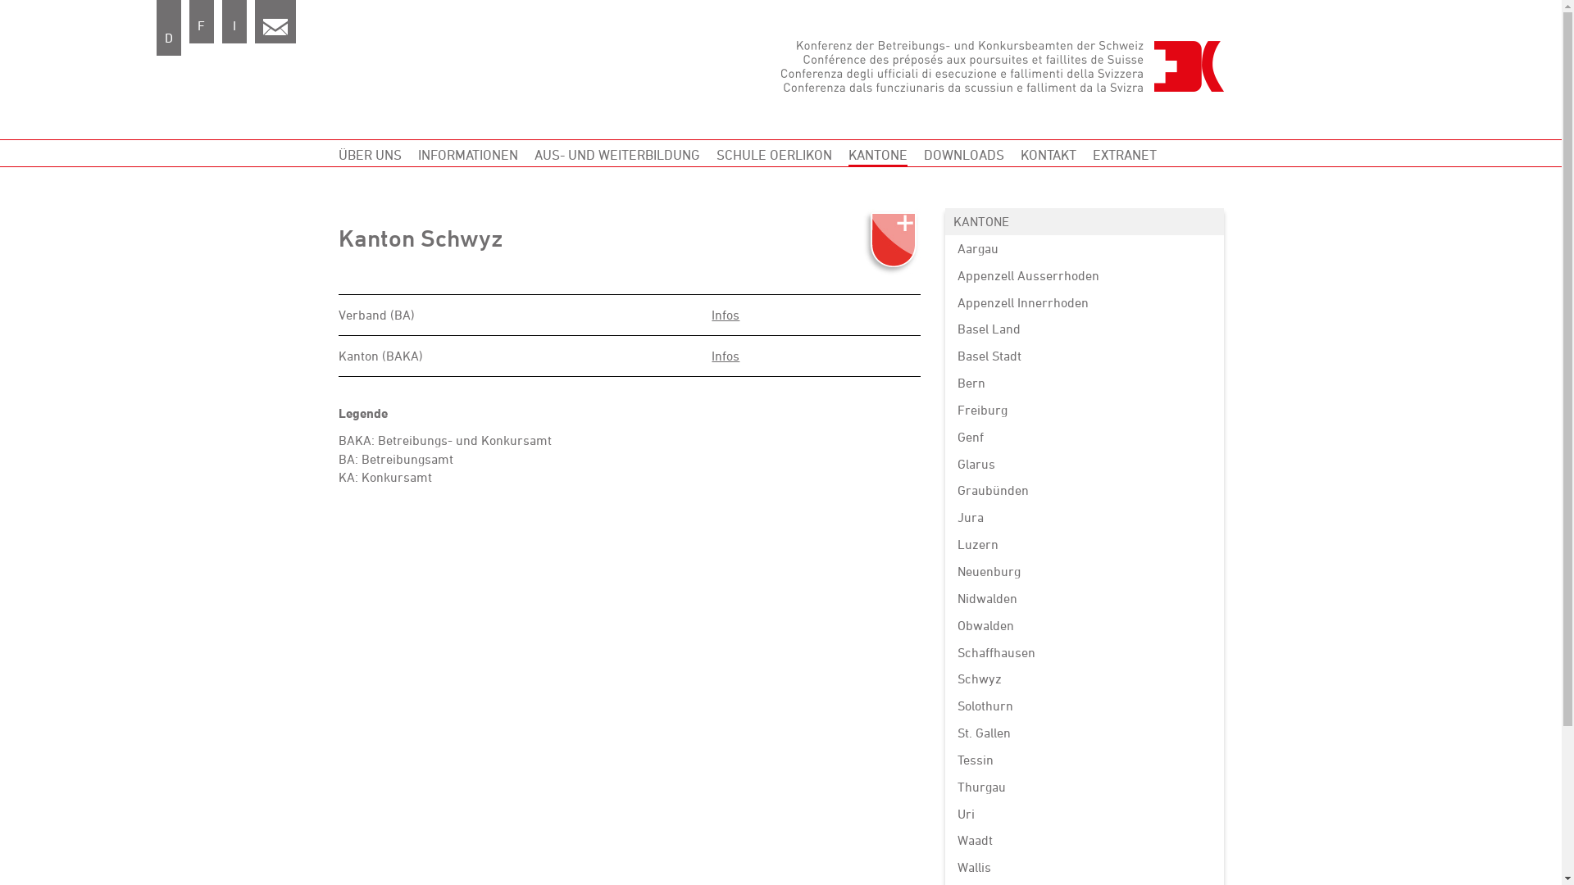  Describe the element at coordinates (1085, 678) in the screenshot. I see `Schwyz` at that location.